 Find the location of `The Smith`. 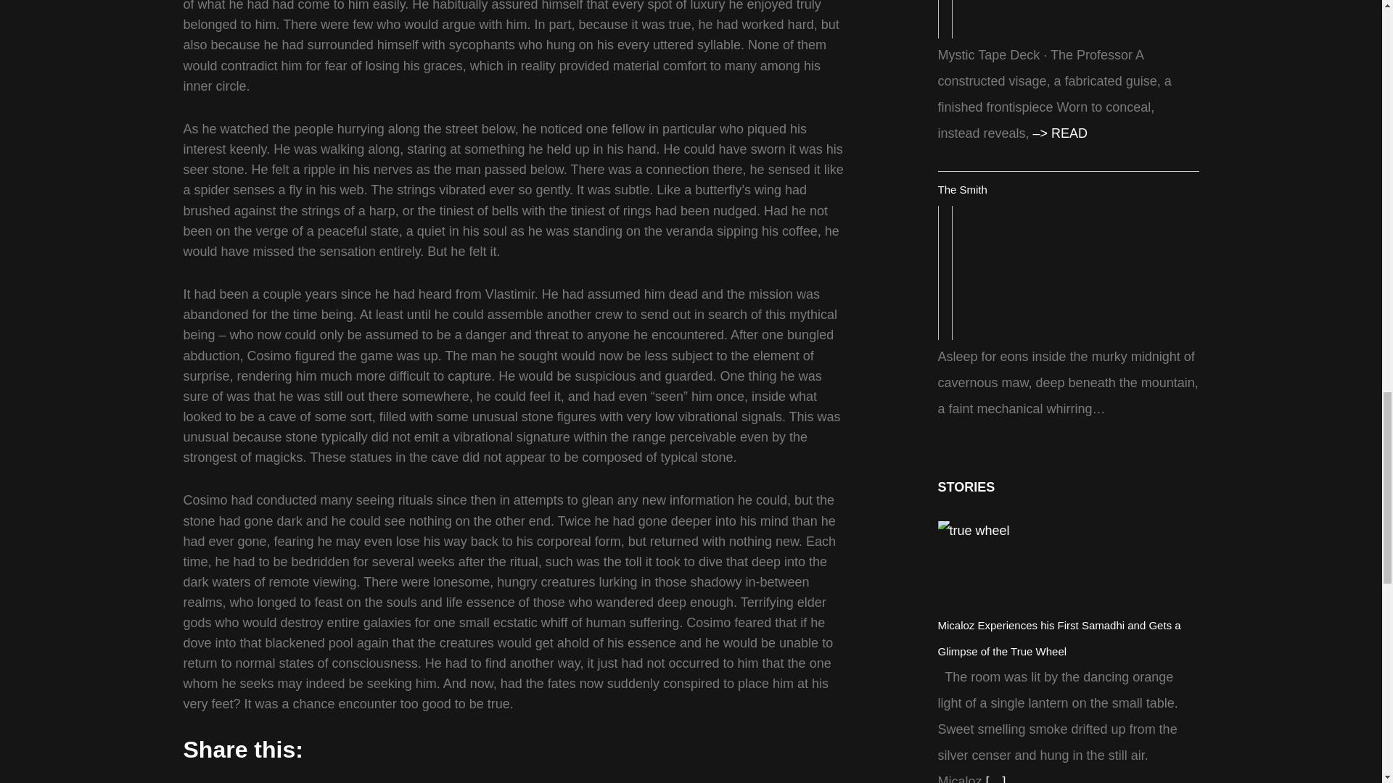

The Smith is located at coordinates (962, 189).